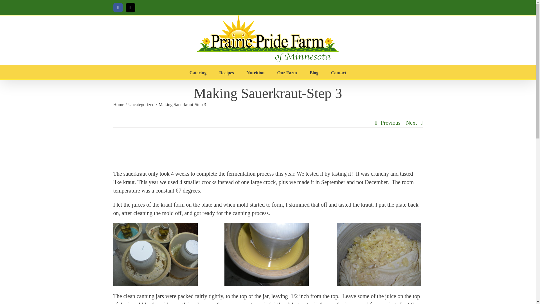 Image resolution: width=540 pixels, height=304 pixels. What do you see at coordinates (198, 72) in the screenshot?
I see `Catering` at bounding box center [198, 72].